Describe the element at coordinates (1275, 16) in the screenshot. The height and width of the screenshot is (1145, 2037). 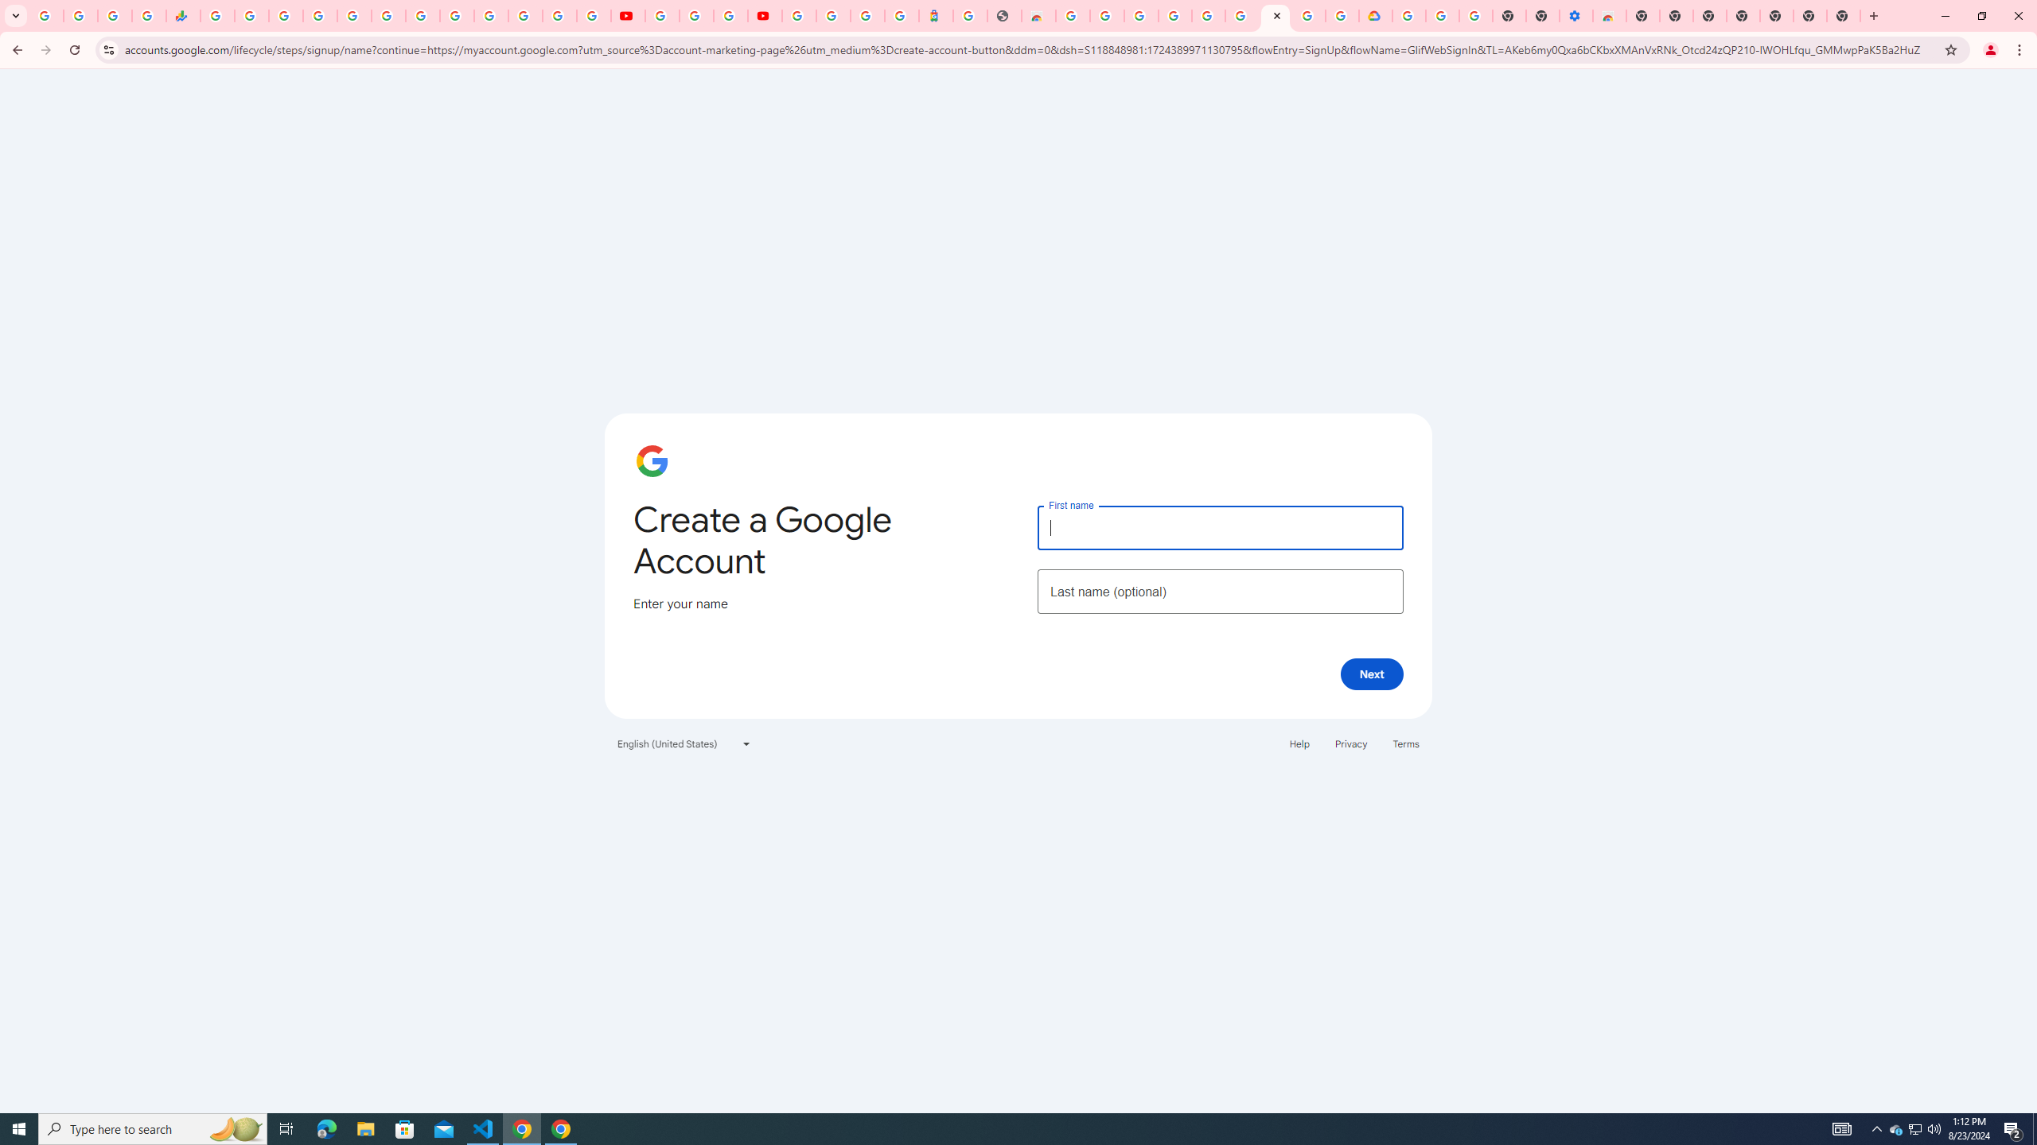
I see `Create your Google Account` at that location.